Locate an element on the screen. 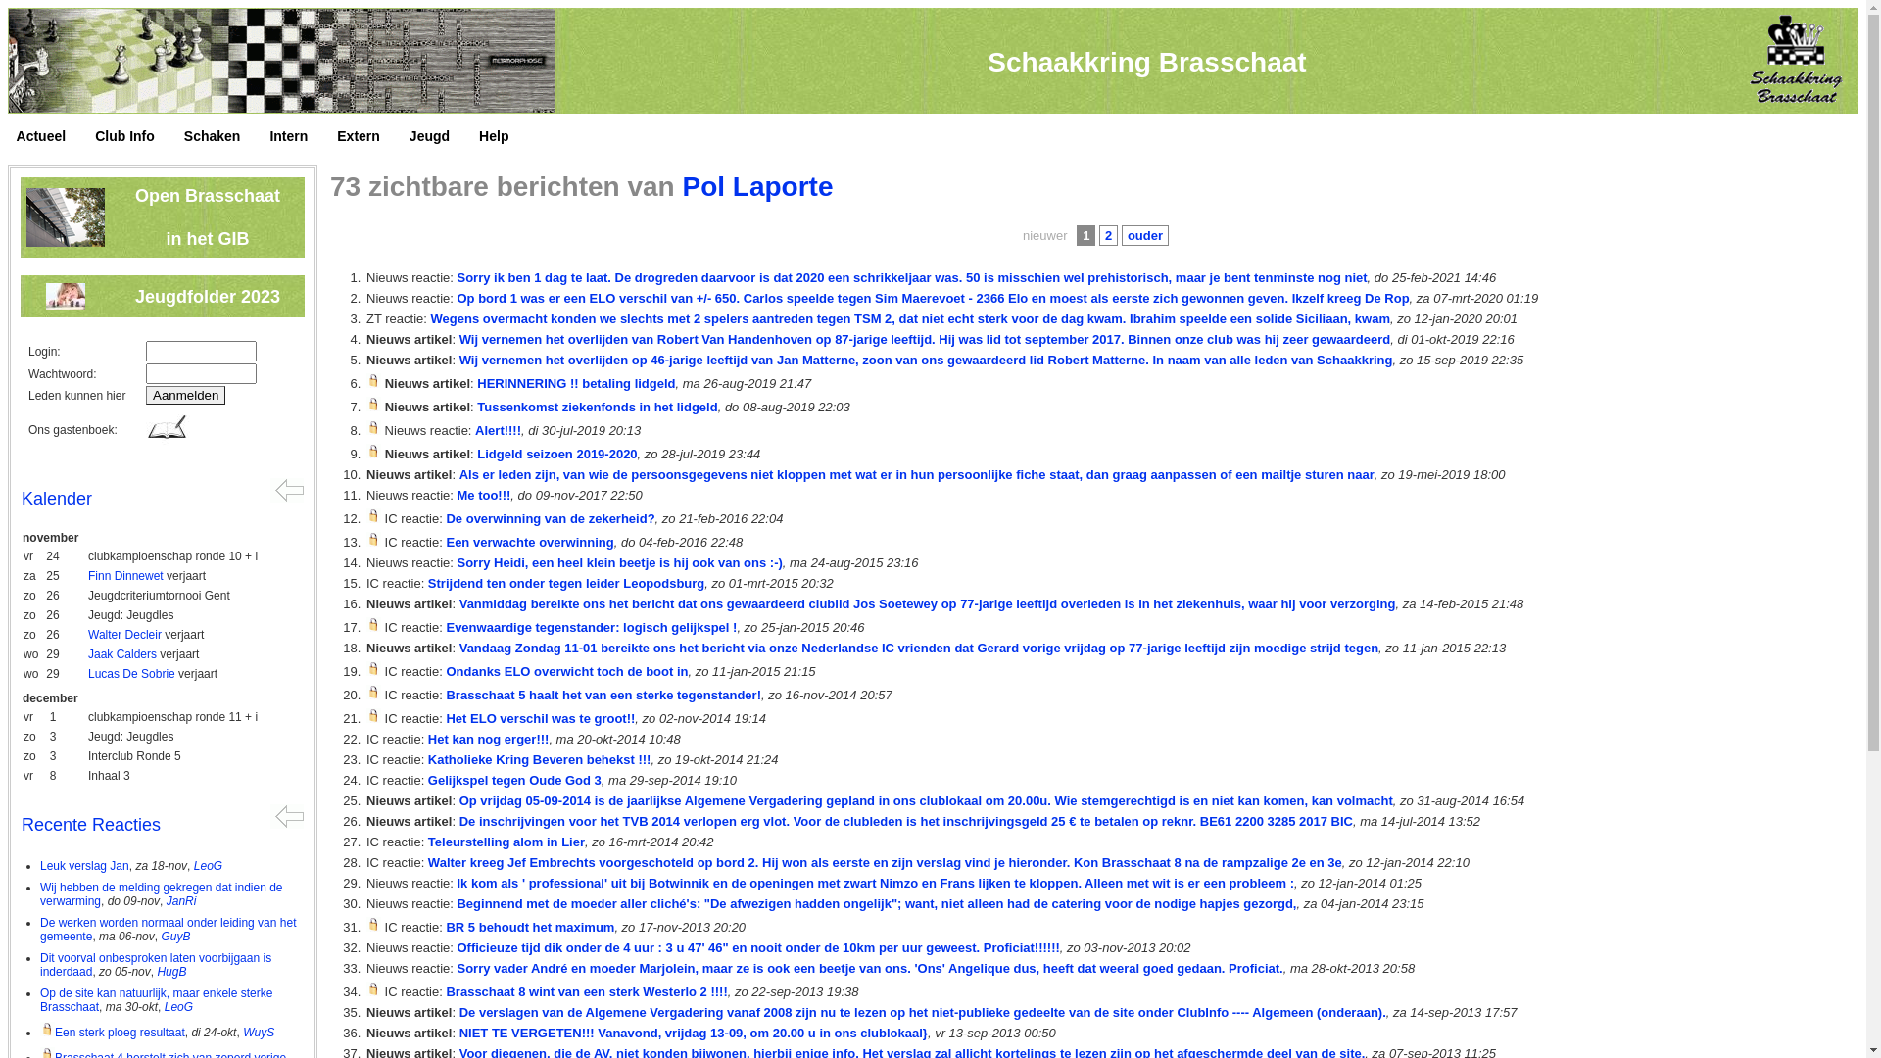 This screenshot has height=1058, width=1881. Een verwachte overwinning is located at coordinates (529, 543).